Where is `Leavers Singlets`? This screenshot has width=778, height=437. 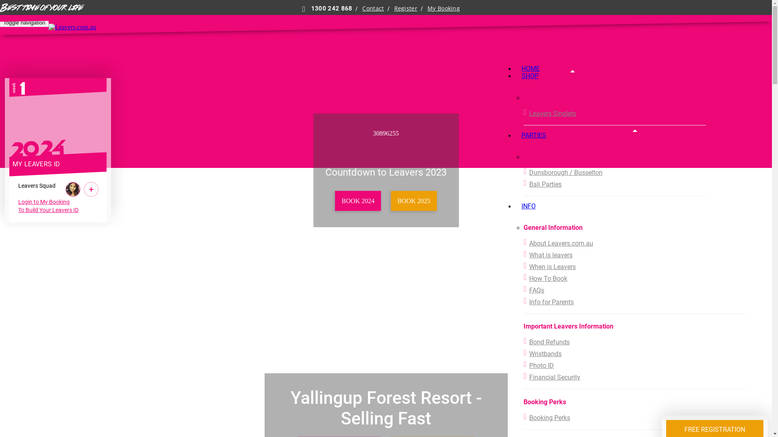
Leavers Singlets is located at coordinates (615, 113).